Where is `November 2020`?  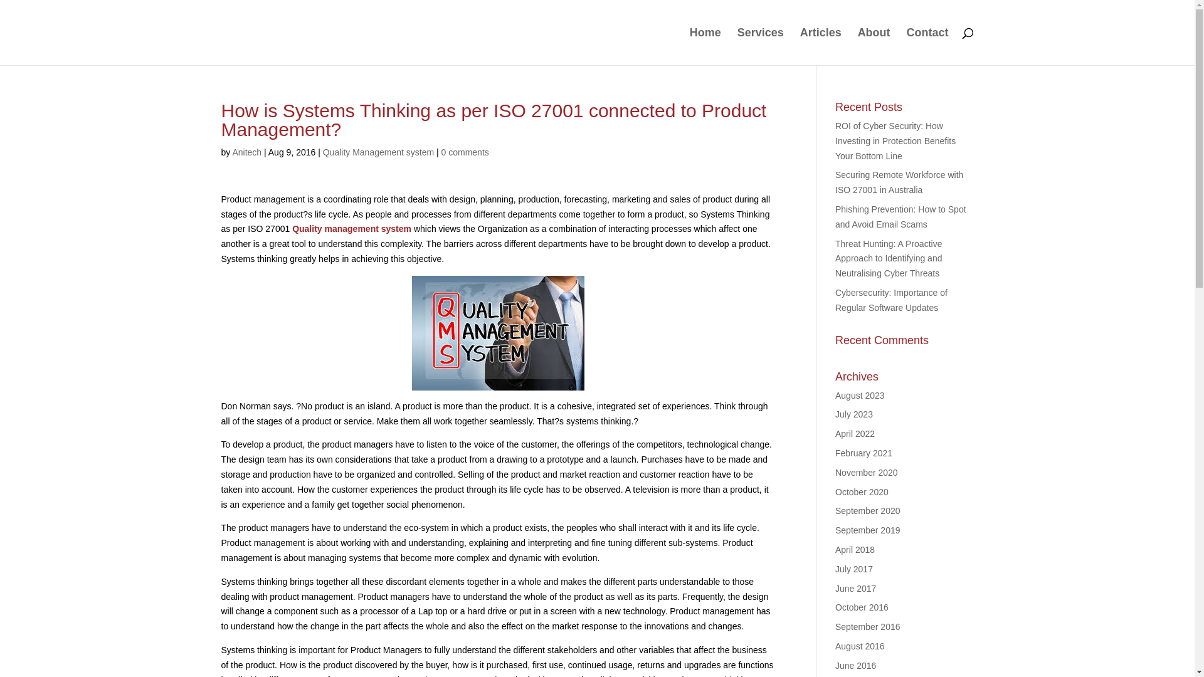
November 2020 is located at coordinates (867, 473).